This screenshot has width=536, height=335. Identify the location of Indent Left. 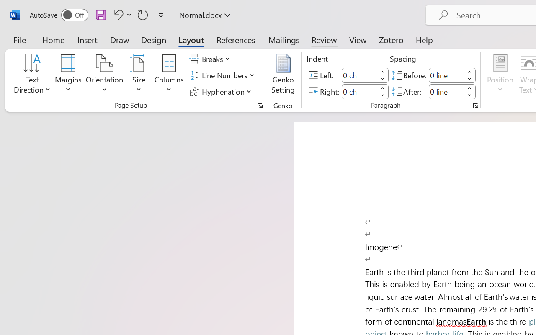
(359, 75).